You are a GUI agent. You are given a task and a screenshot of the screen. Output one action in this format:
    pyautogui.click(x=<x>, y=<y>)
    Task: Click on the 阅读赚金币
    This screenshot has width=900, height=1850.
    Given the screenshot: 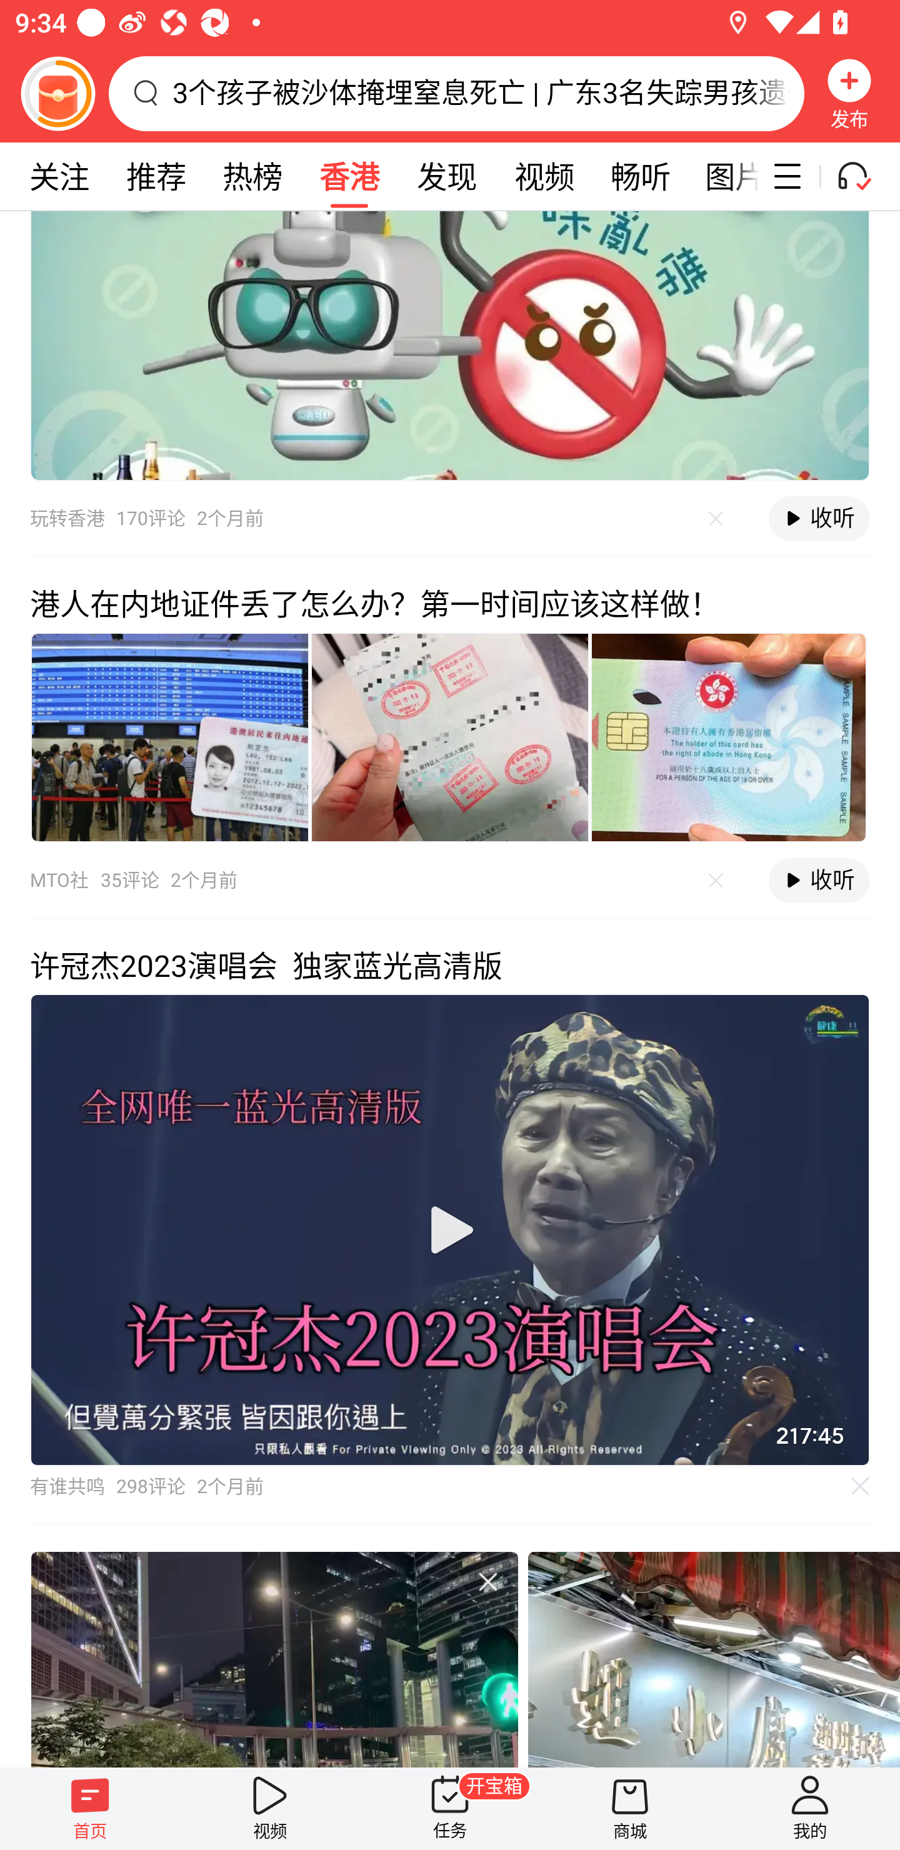 What is the action you would take?
    pyautogui.click(x=57, y=93)
    